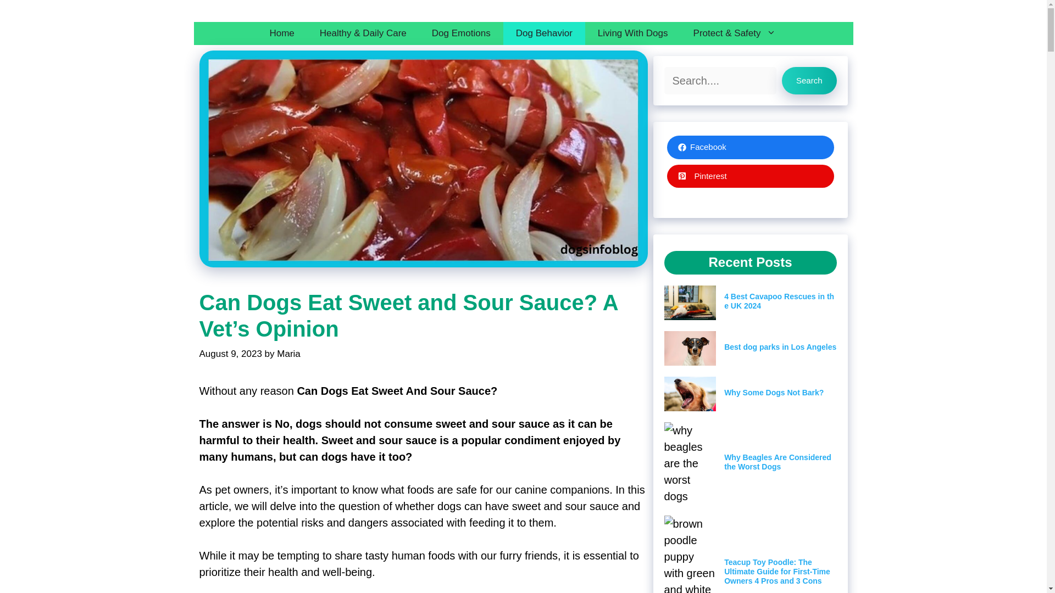 Image resolution: width=1055 pixels, height=593 pixels. What do you see at coordinates (774, 392) in the screenshot?
I see `Why Some Dogs Not Bark?` at bounding box center [774, 392].